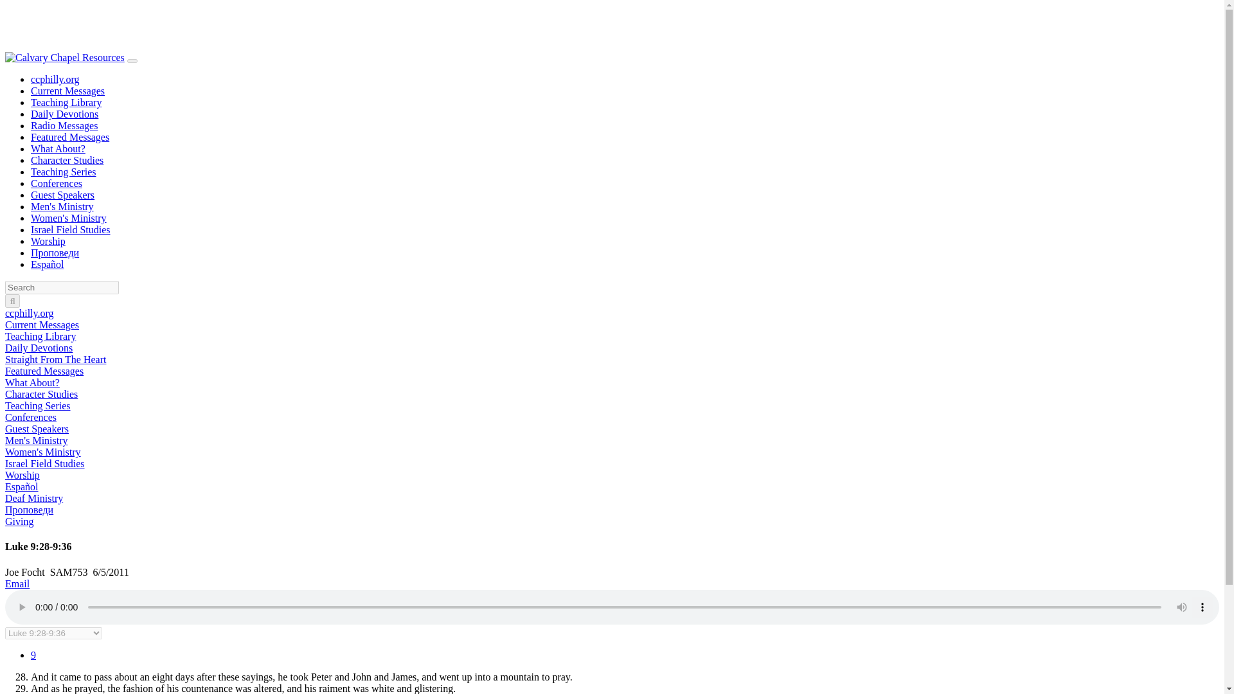  Describe the element at coordinates (57, 182) in the screenshot. I see `Conferences` at that location.